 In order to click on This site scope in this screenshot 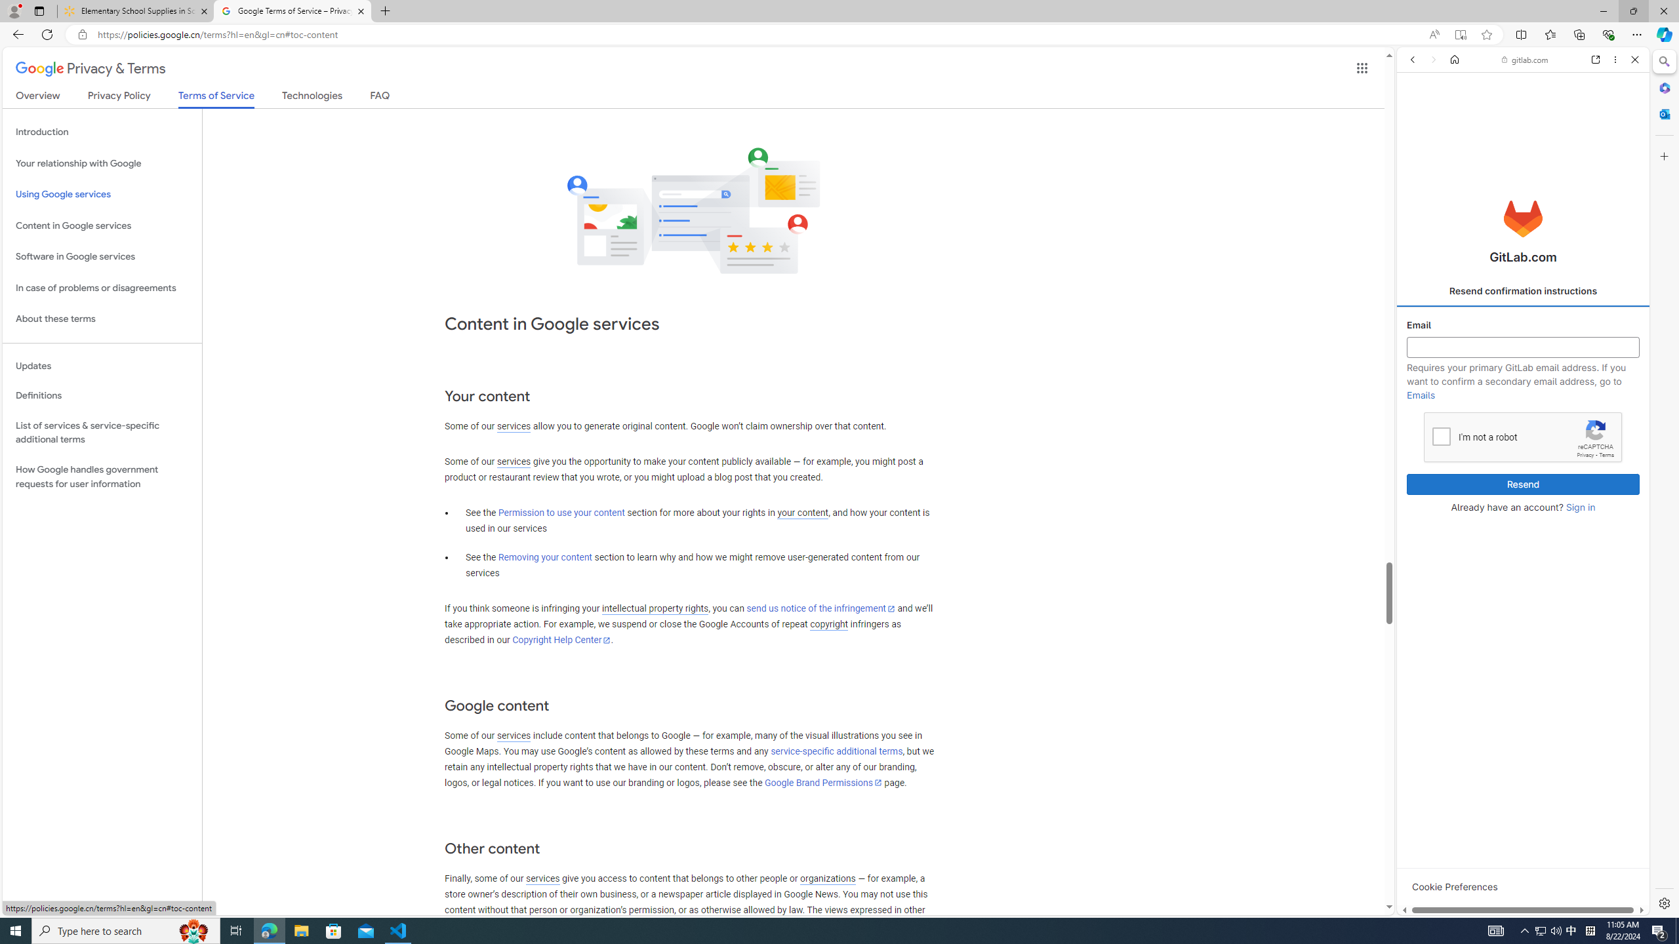, I will do `click(1453, 118)`.